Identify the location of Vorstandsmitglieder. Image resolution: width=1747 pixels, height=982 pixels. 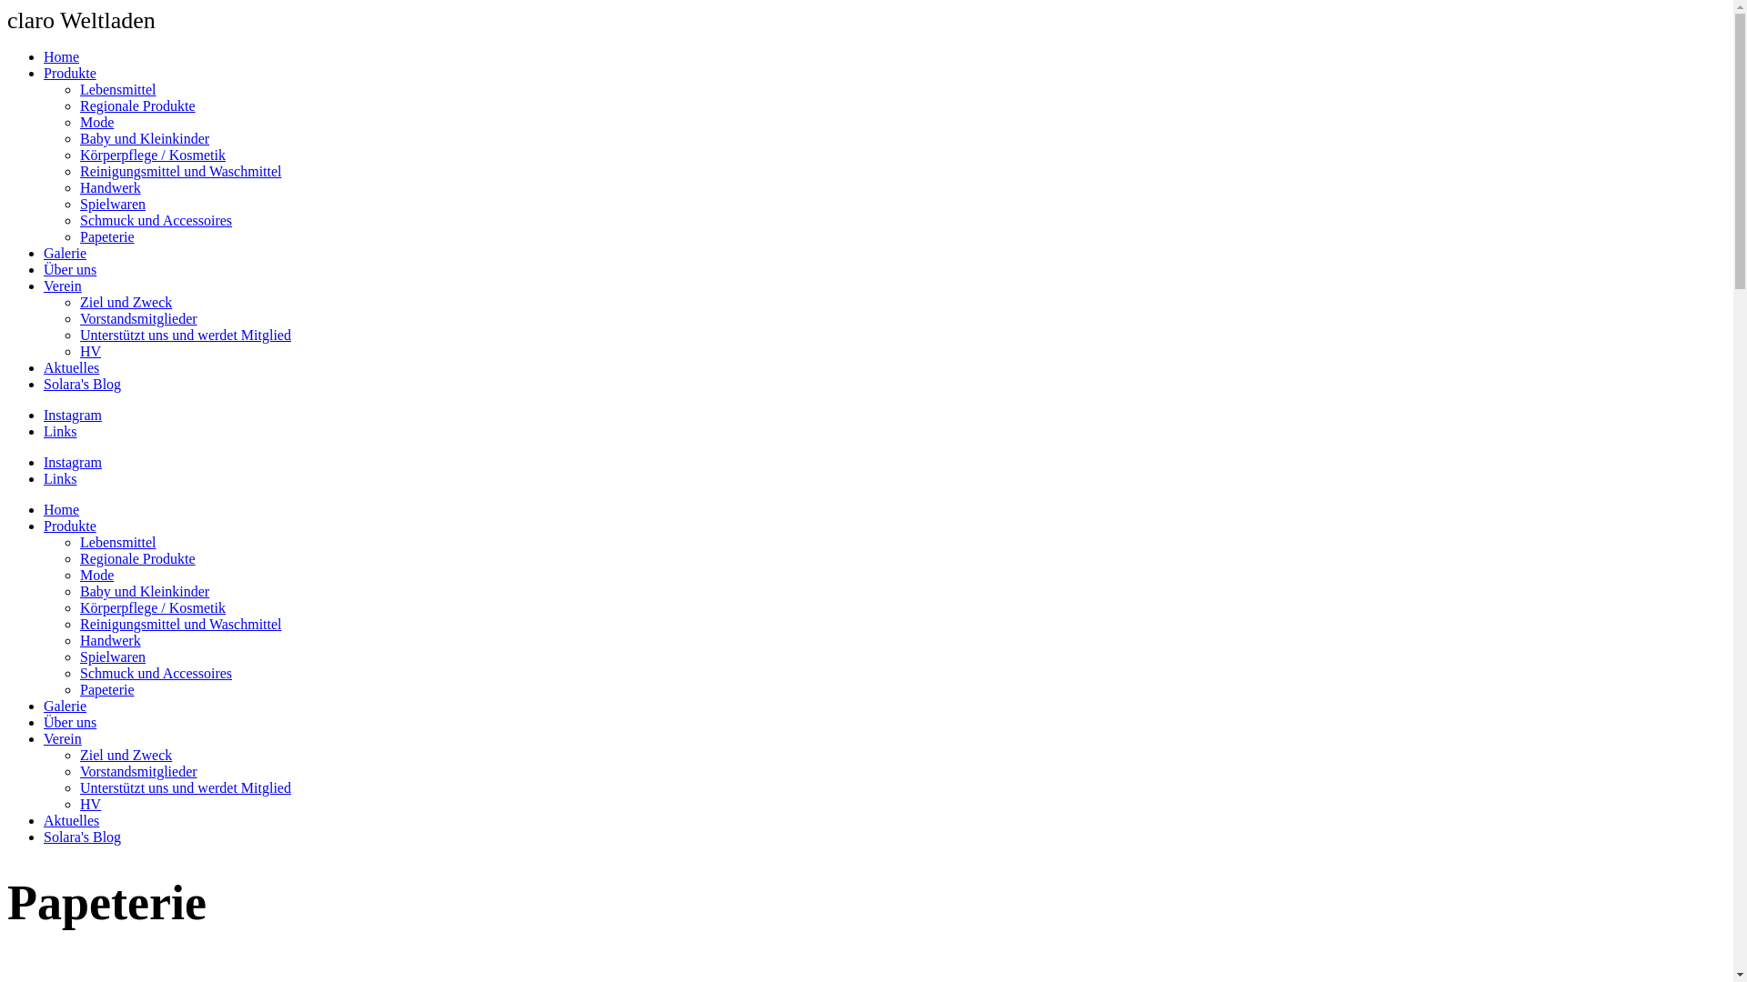
(138, 318).